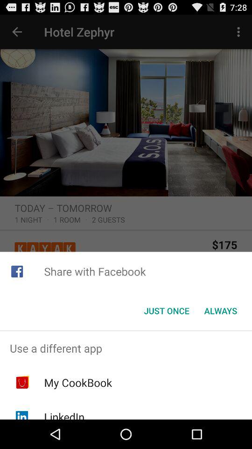  Describe the element at coordinates (78, 383) in the screenshot. I see `turn on my cookbook app` at that location.